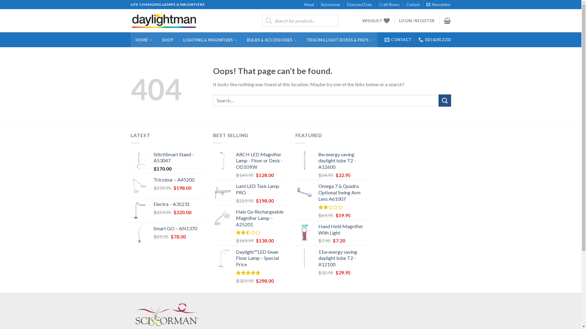  What do you see at coordinates (144, 40) in the screenshot?
I see `HOME` at bounding box center [144, 40].